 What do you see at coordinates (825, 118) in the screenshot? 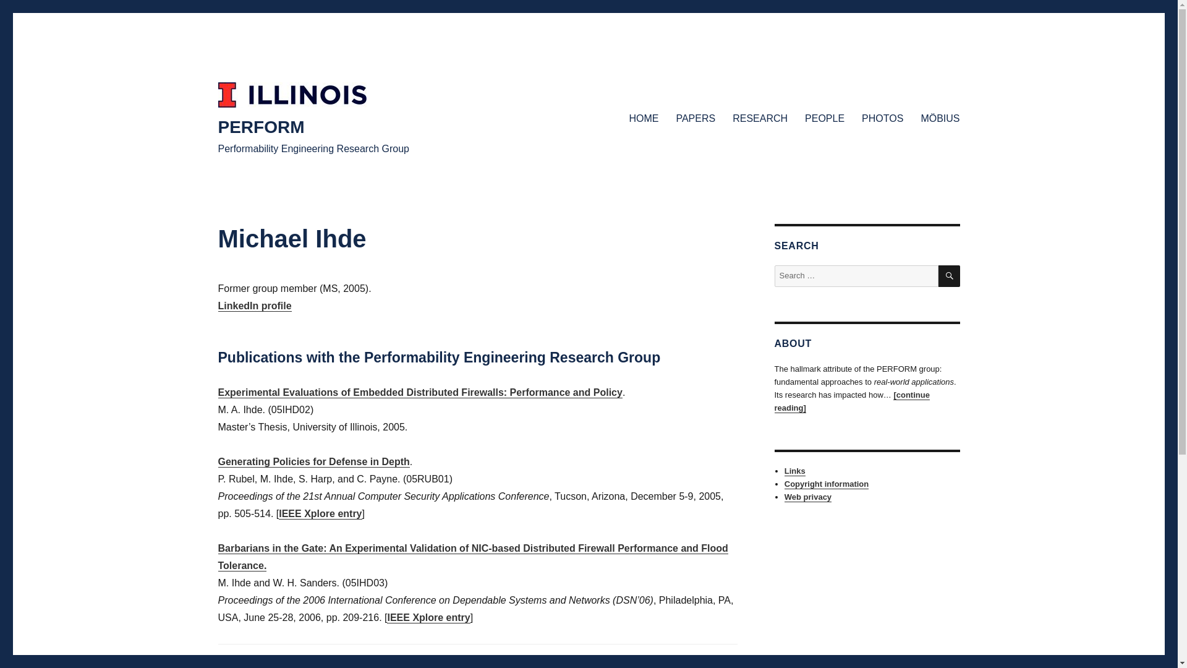
I see `PEOPLE` at bounding box center [825, 118].